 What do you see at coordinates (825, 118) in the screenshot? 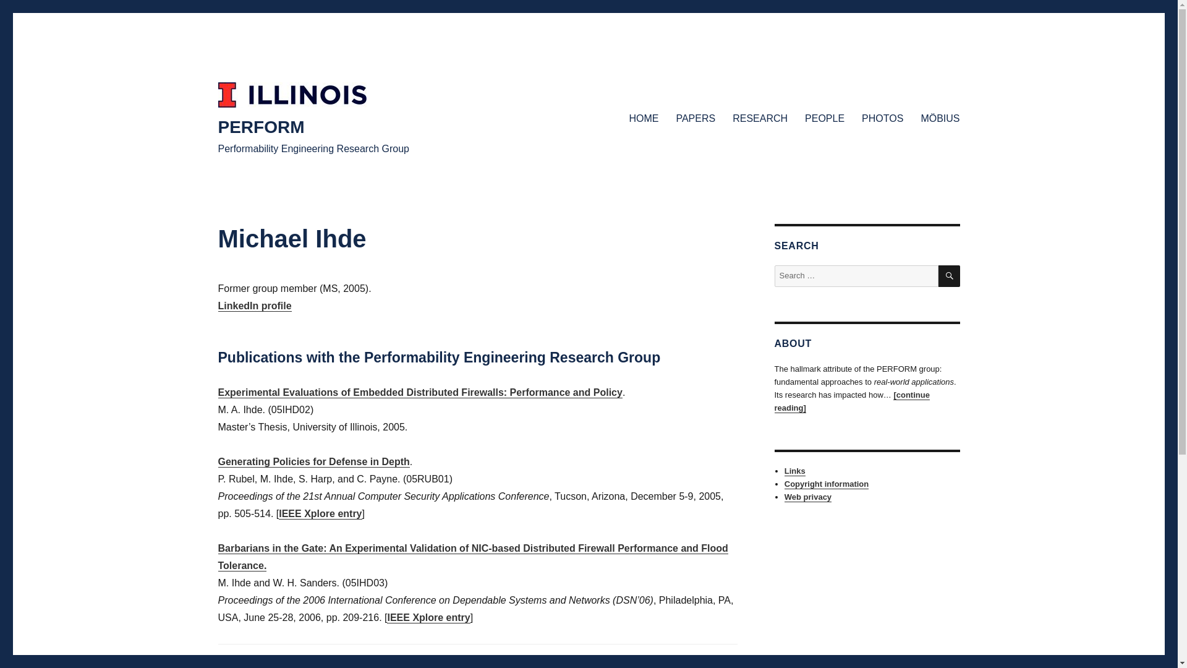
I see `PEOPLE` at bounding box center [825, 118].